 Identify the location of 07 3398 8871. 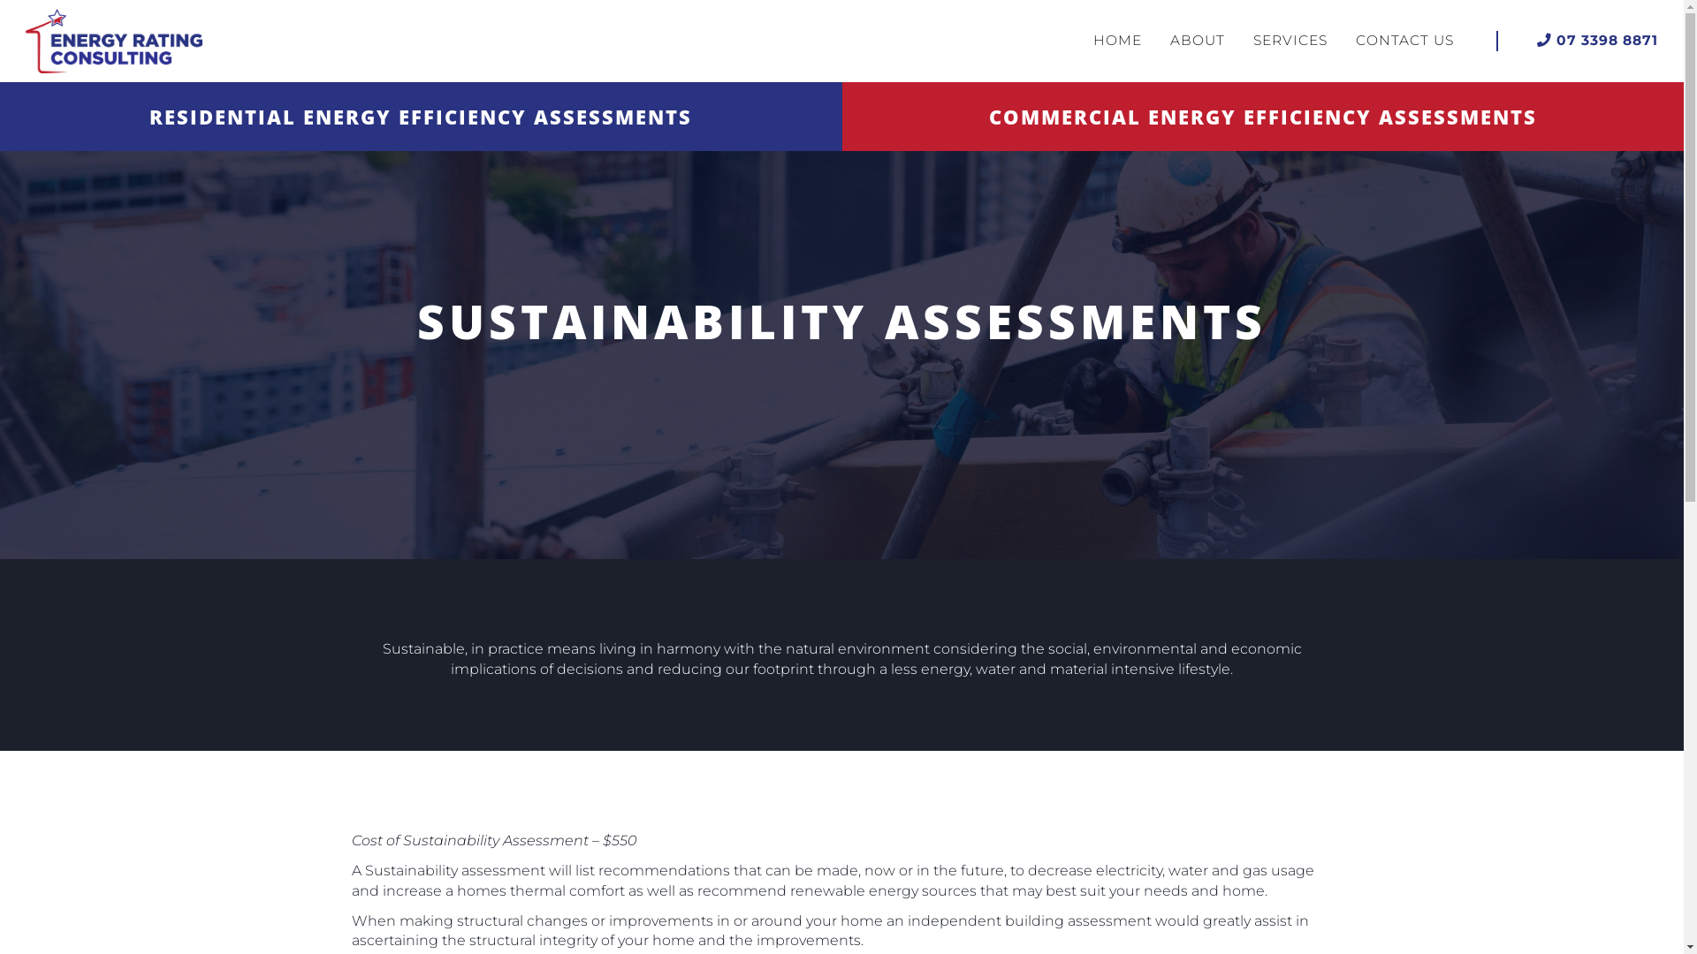
(1598, 41).